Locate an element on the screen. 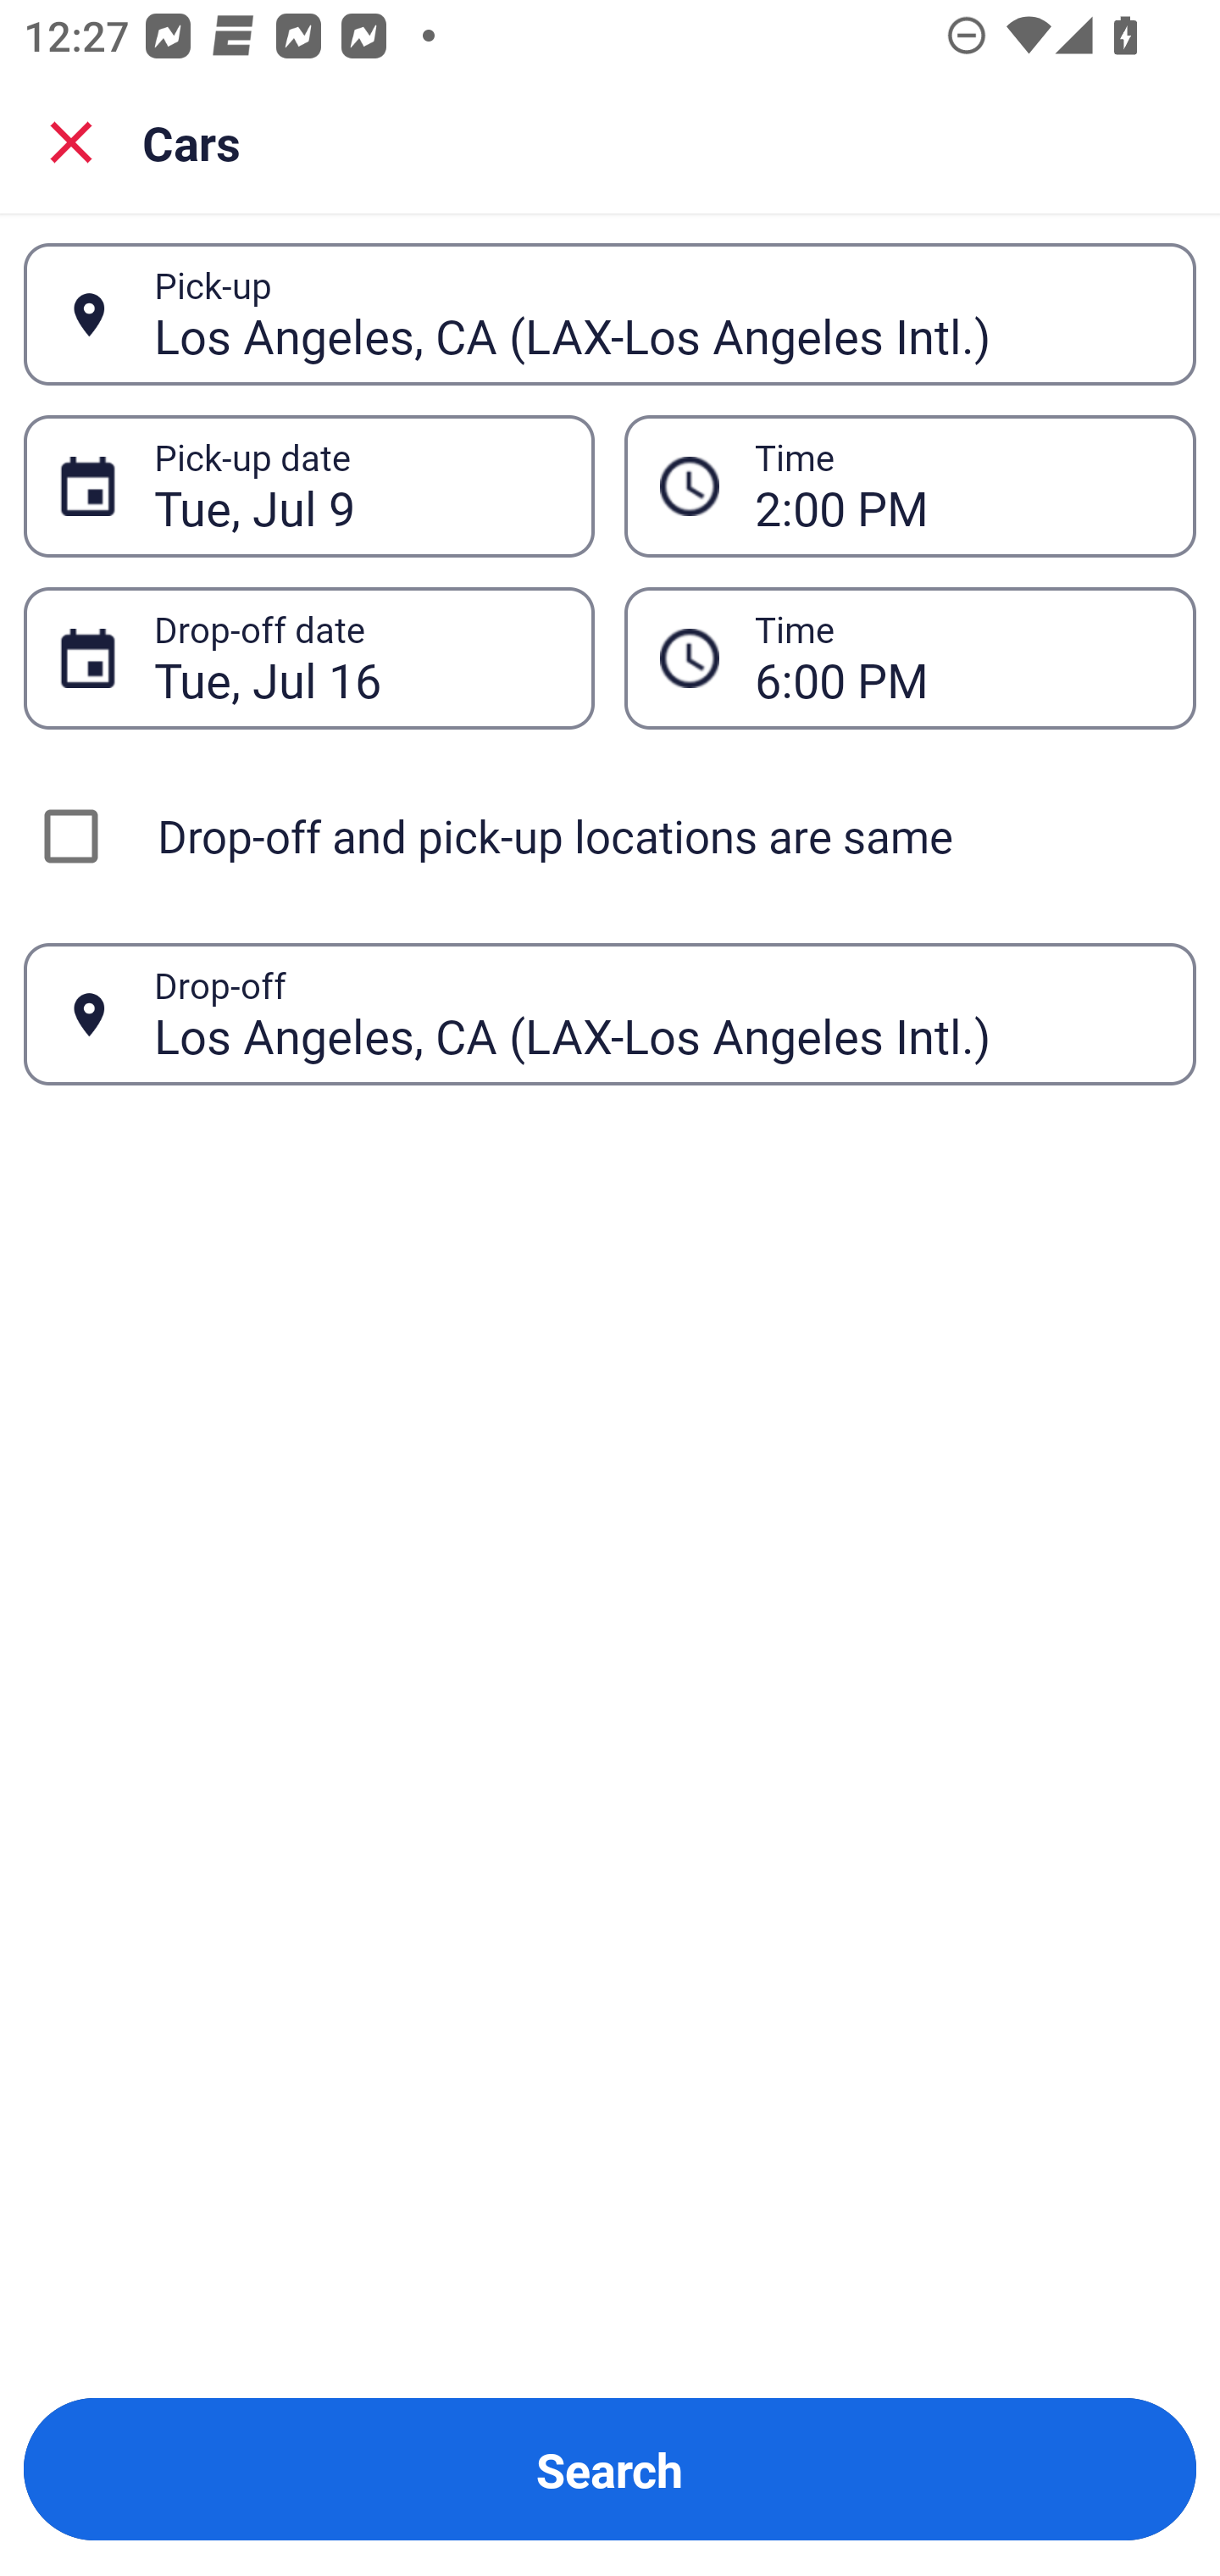  Los Angeles, CA (LAX-Los Angeles Intl.) Pick-up is located at coordinates (610, 314).